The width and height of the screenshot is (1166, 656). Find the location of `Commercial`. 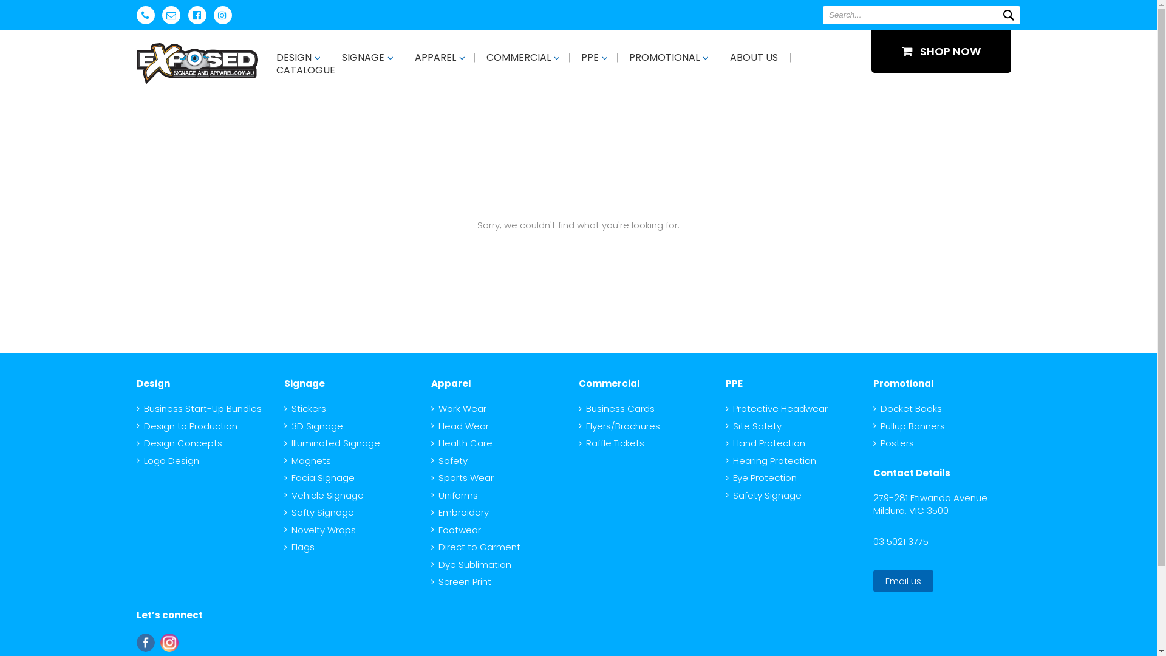

Commercial is located at coordinates (609, 384).